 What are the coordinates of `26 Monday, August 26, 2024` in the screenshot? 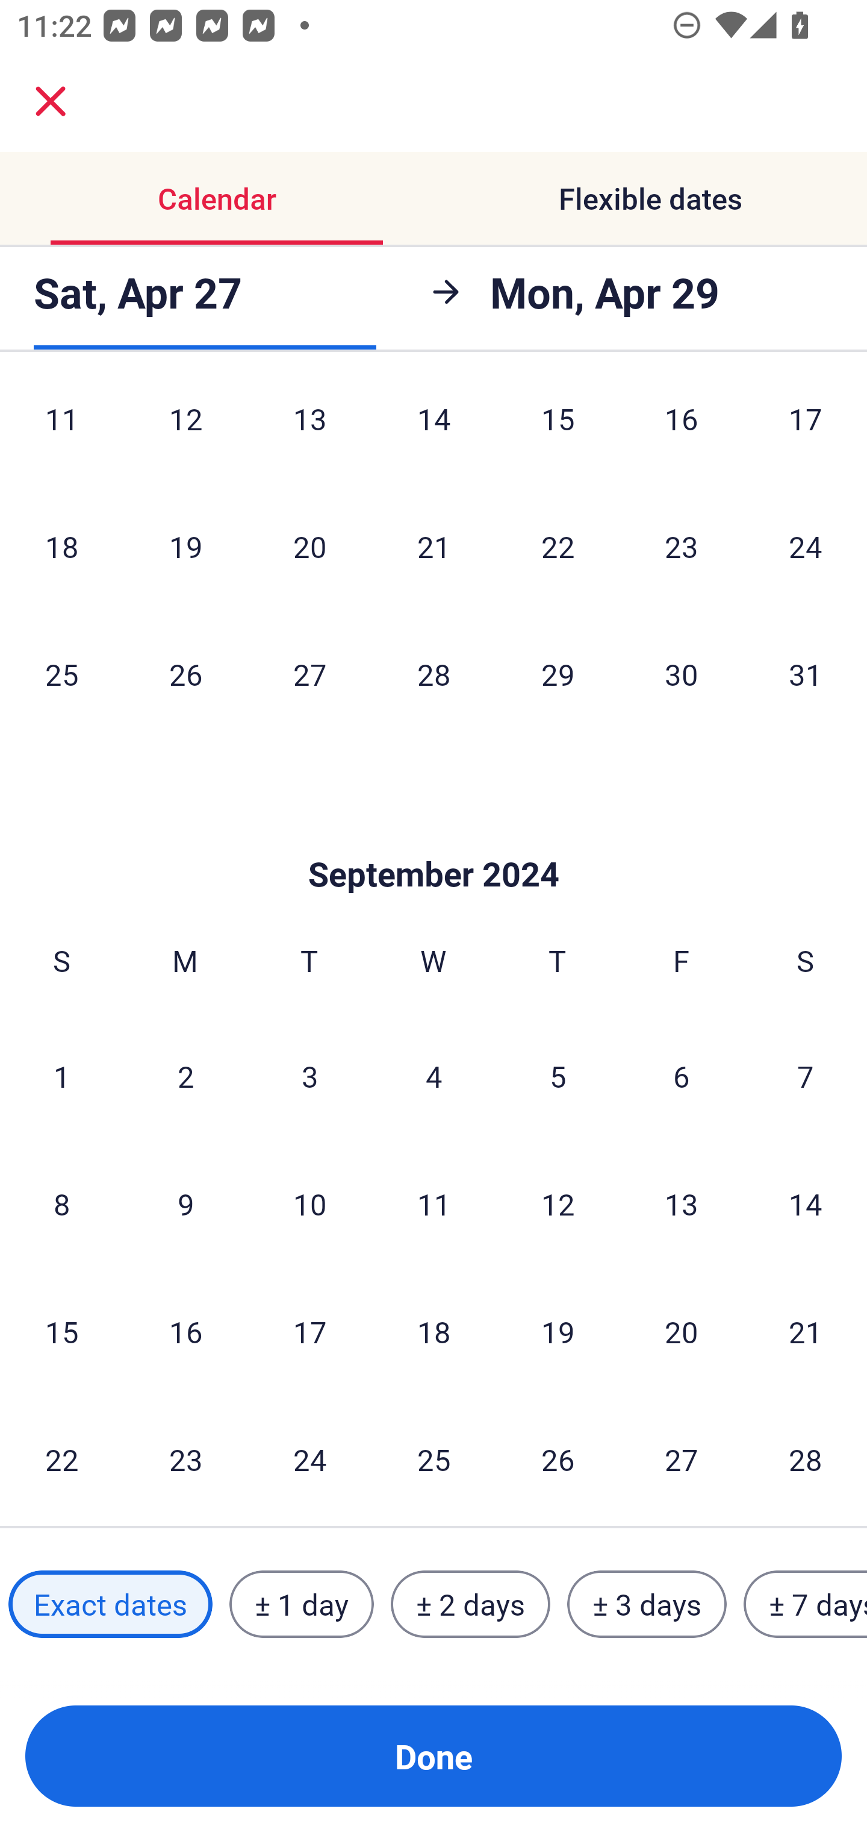 It's located at (185, 674).